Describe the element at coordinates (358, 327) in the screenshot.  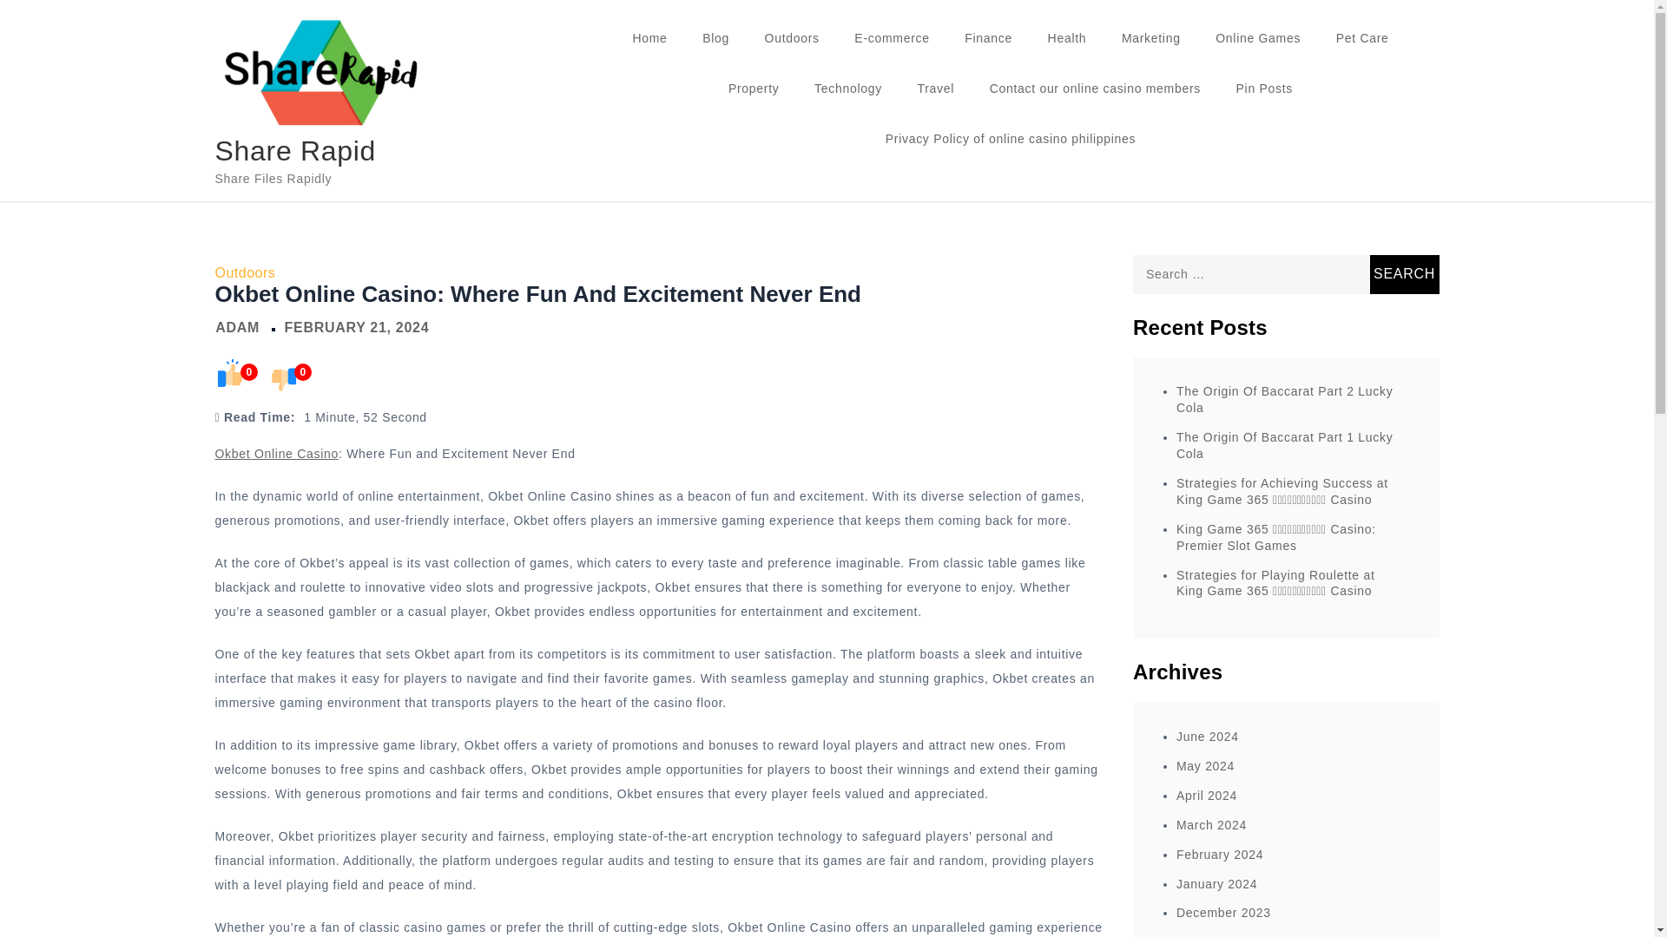
I see `FEBRUARY 21, 2024` at that location.